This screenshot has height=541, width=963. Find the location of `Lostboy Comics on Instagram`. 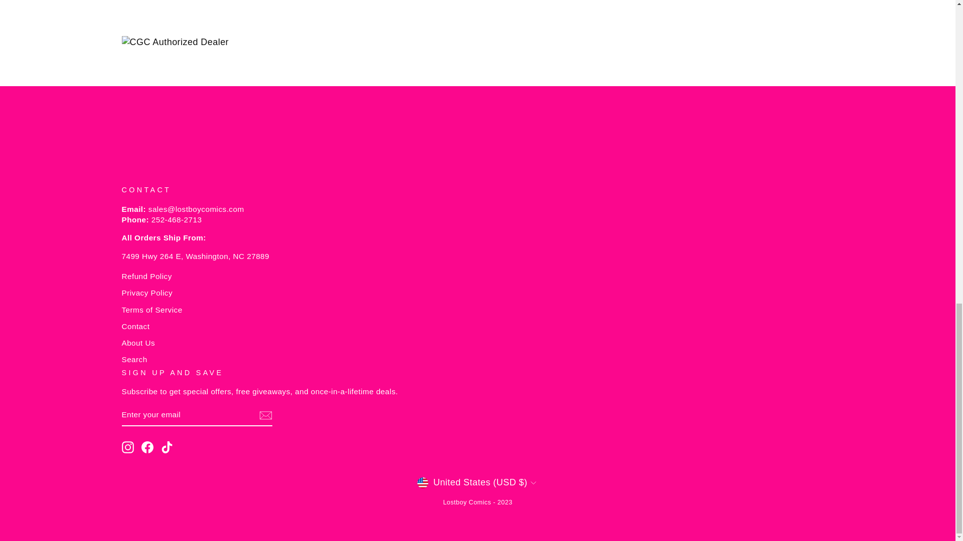

Lostboy Comics on Instagram is located at coordinates (127, 447).